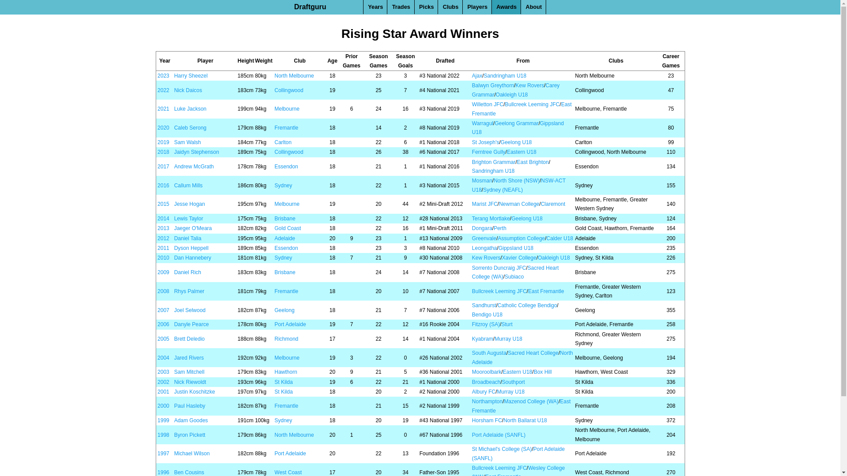  Describe the element at coordinates (521, 406) in the screenshot. I see `East Fremantle` at that location.